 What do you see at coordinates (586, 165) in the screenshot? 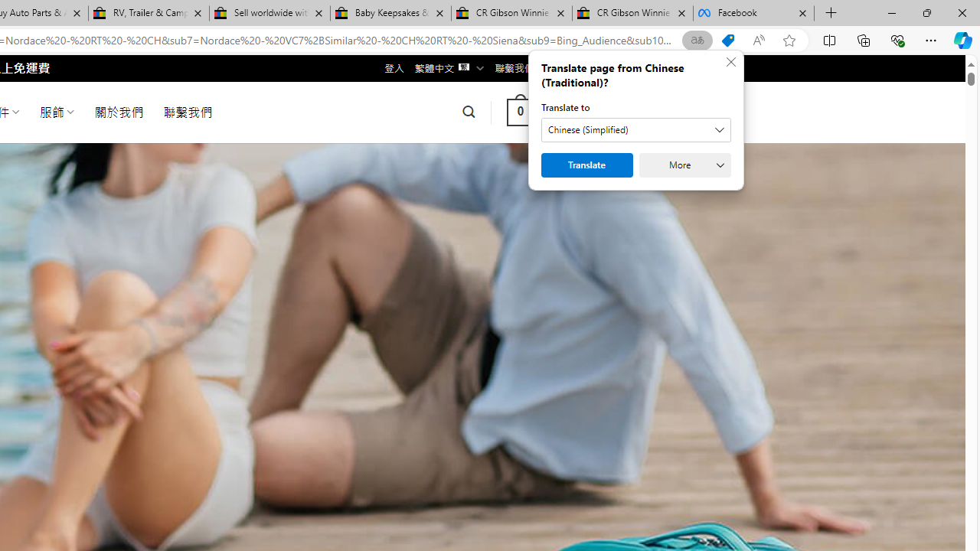
I see `Translate` at bounding box center [586, 165].